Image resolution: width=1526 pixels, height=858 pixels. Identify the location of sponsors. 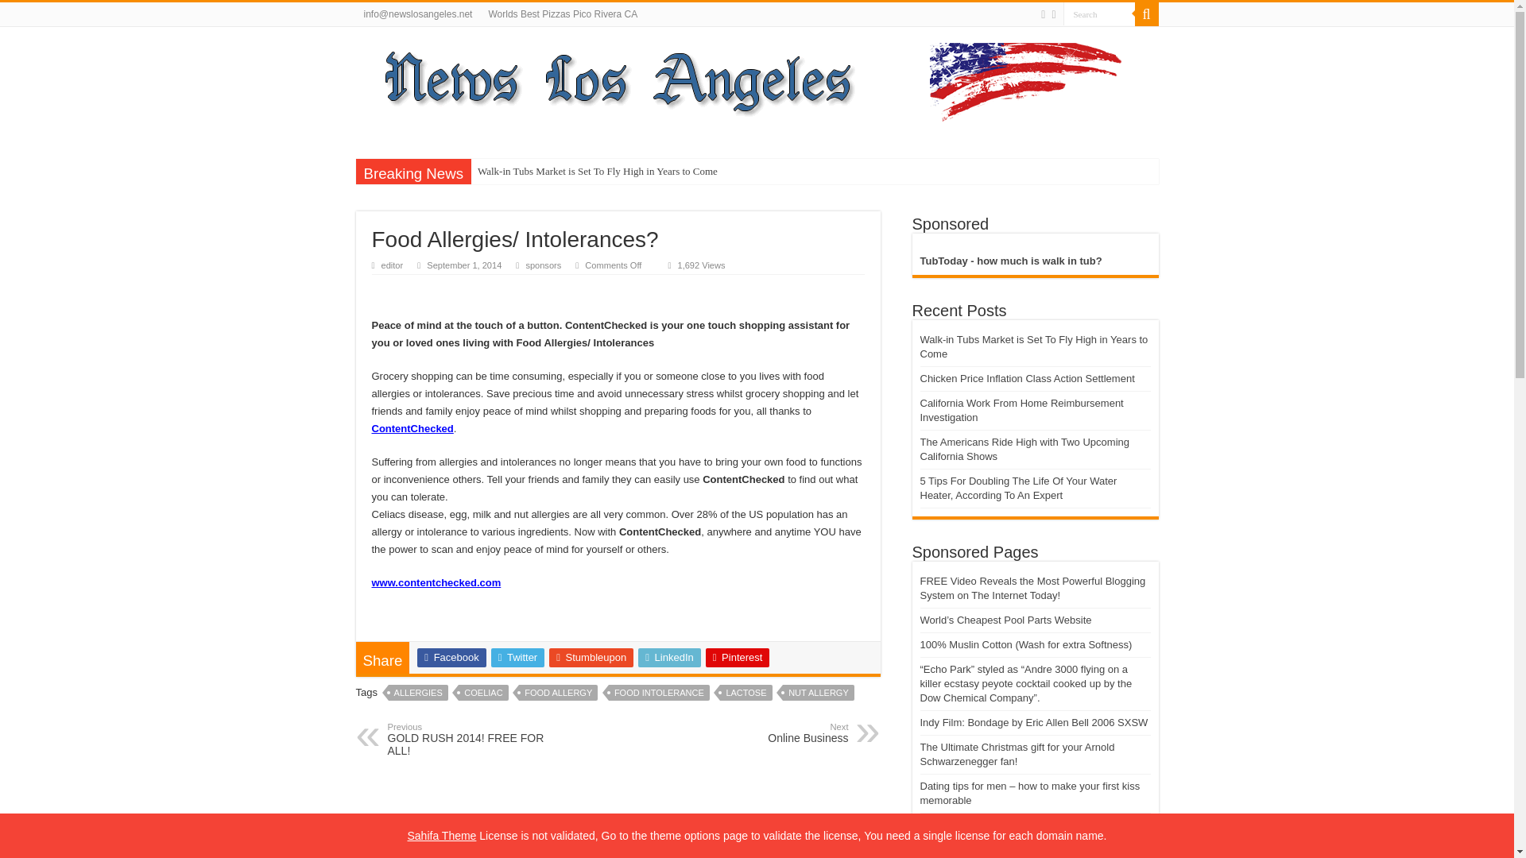
(1099, 14).